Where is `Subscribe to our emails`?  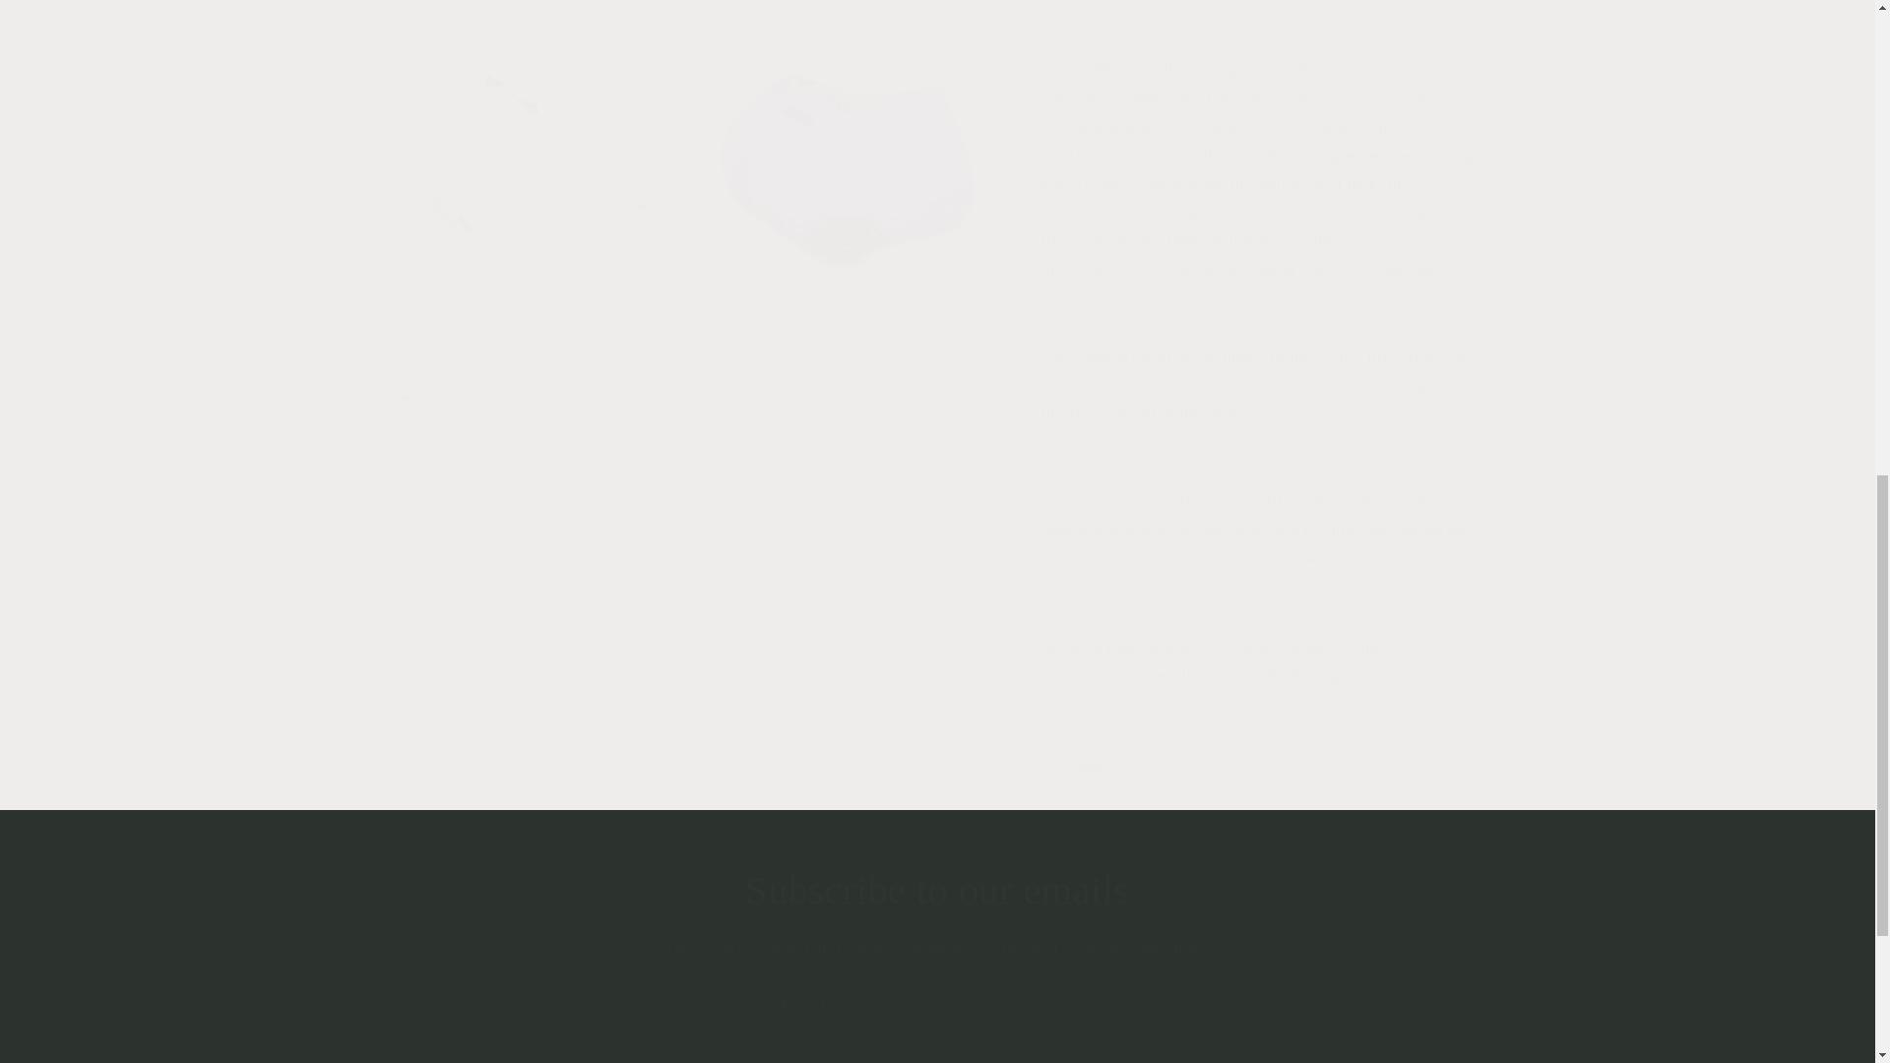
Subscribe to our emails is located at coordinates (937, 890).